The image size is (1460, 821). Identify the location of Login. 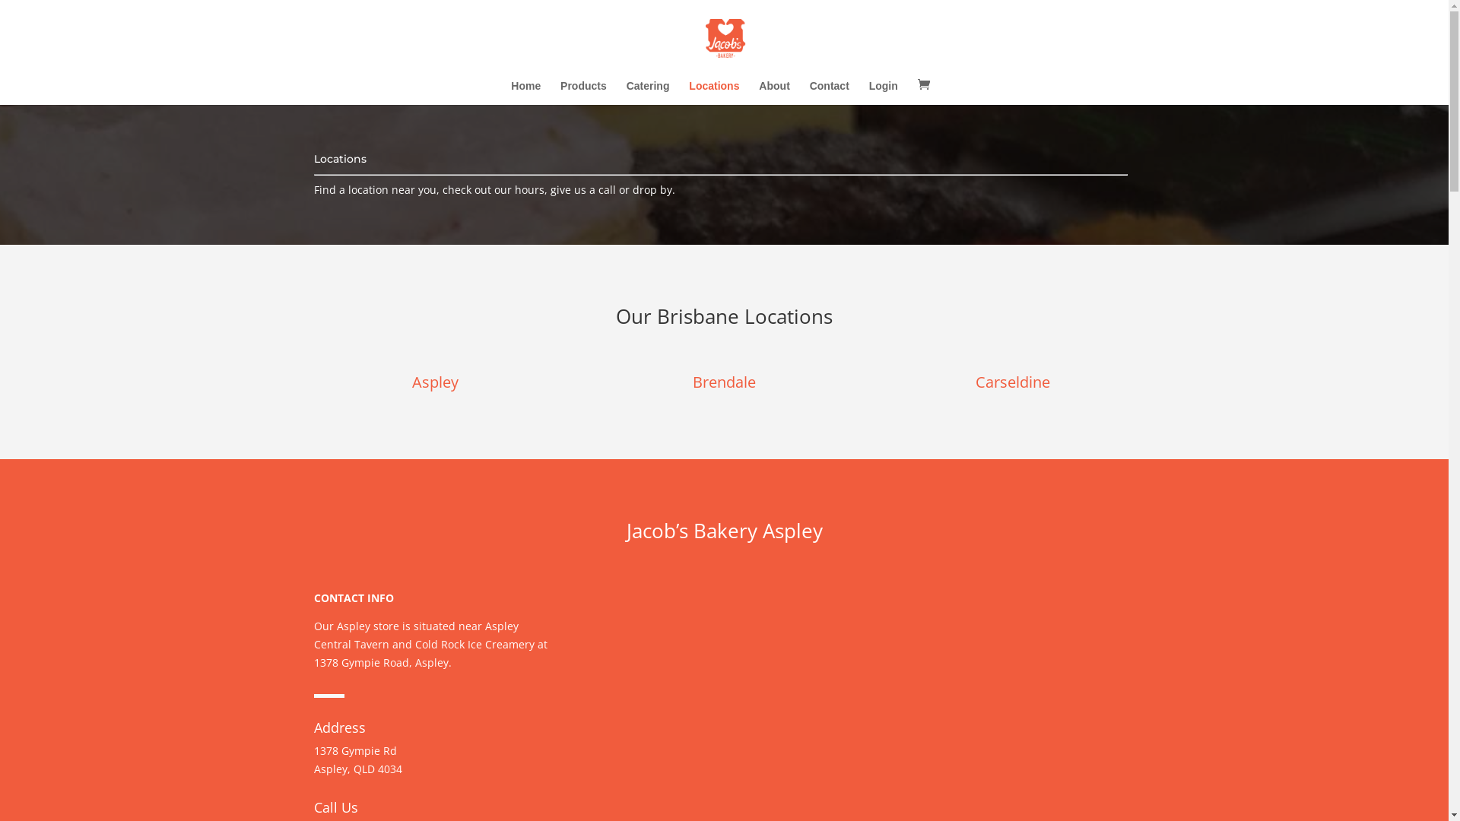
(884, 93).